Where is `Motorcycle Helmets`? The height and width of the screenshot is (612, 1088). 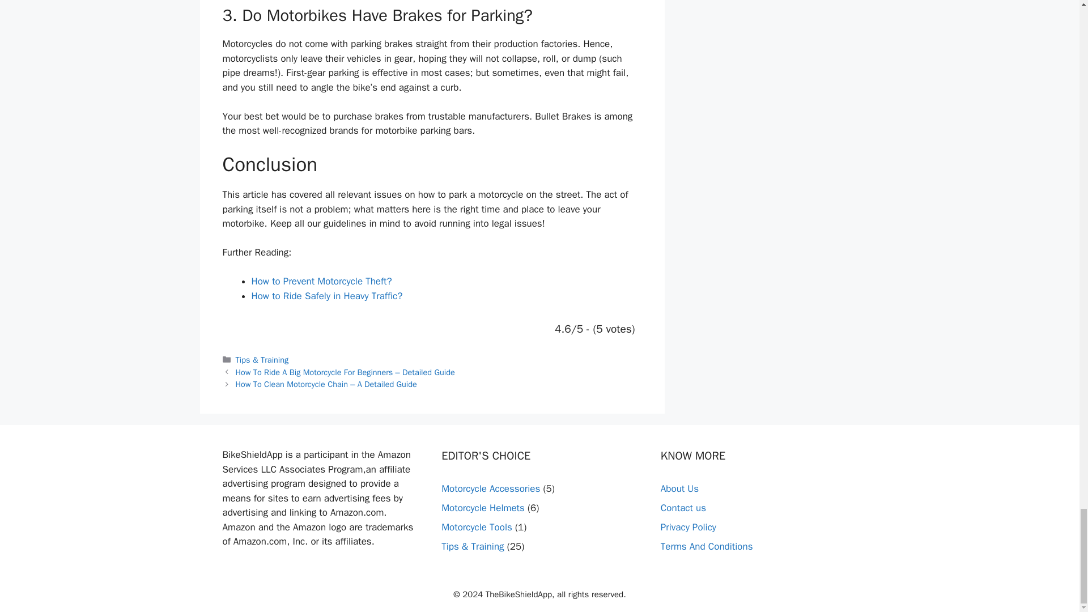
Motorcycle Helmets is located at coordinates (483, 508).